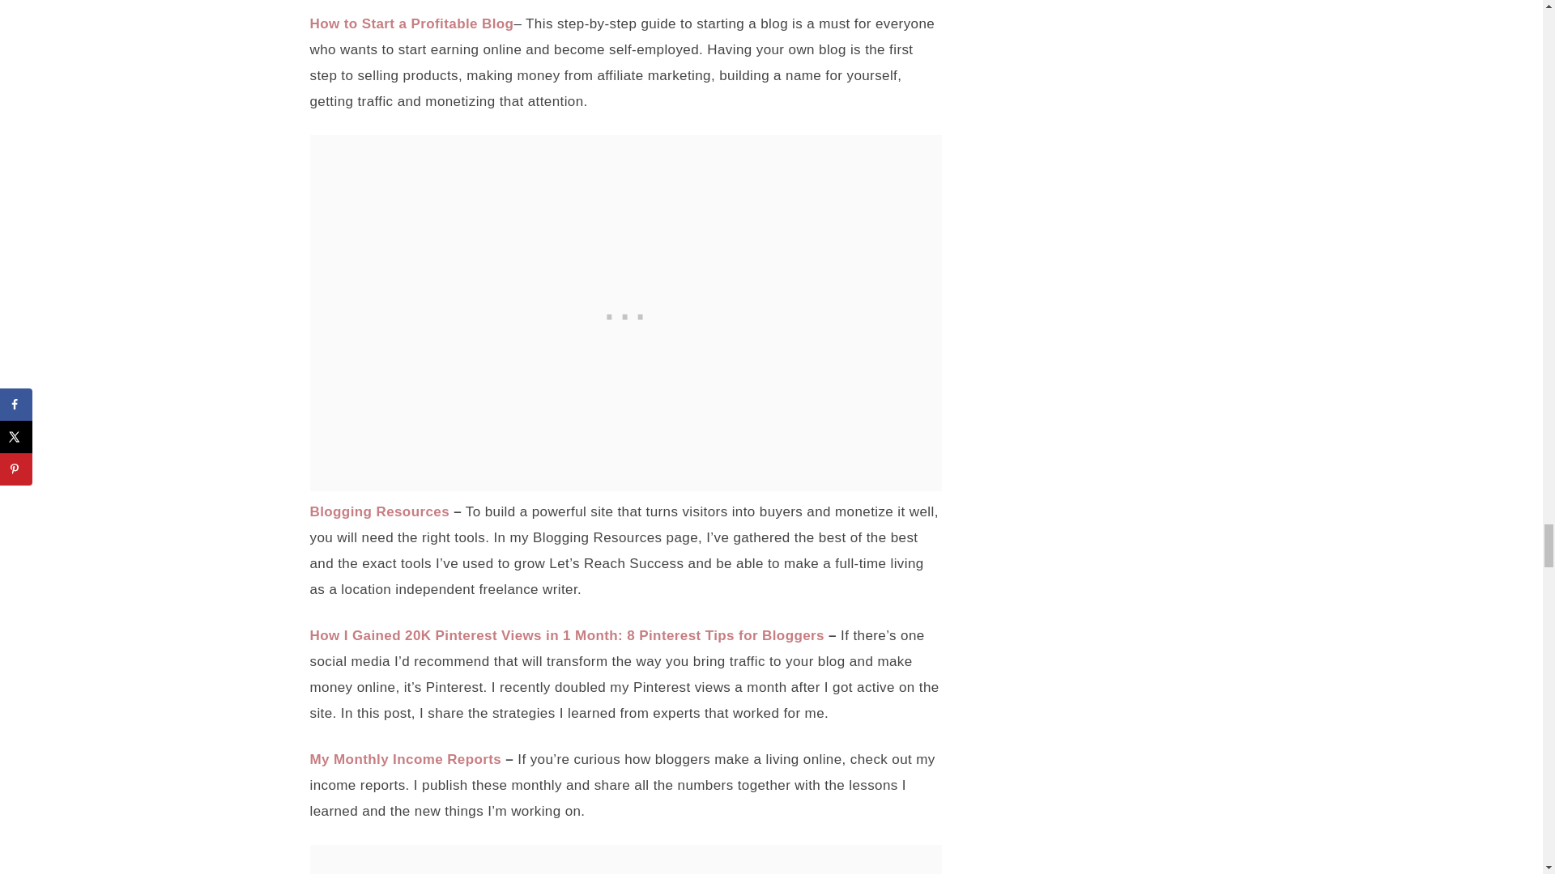 The image size is (1555, 874). I want to click on Blogging Resources, so click(379, 511).